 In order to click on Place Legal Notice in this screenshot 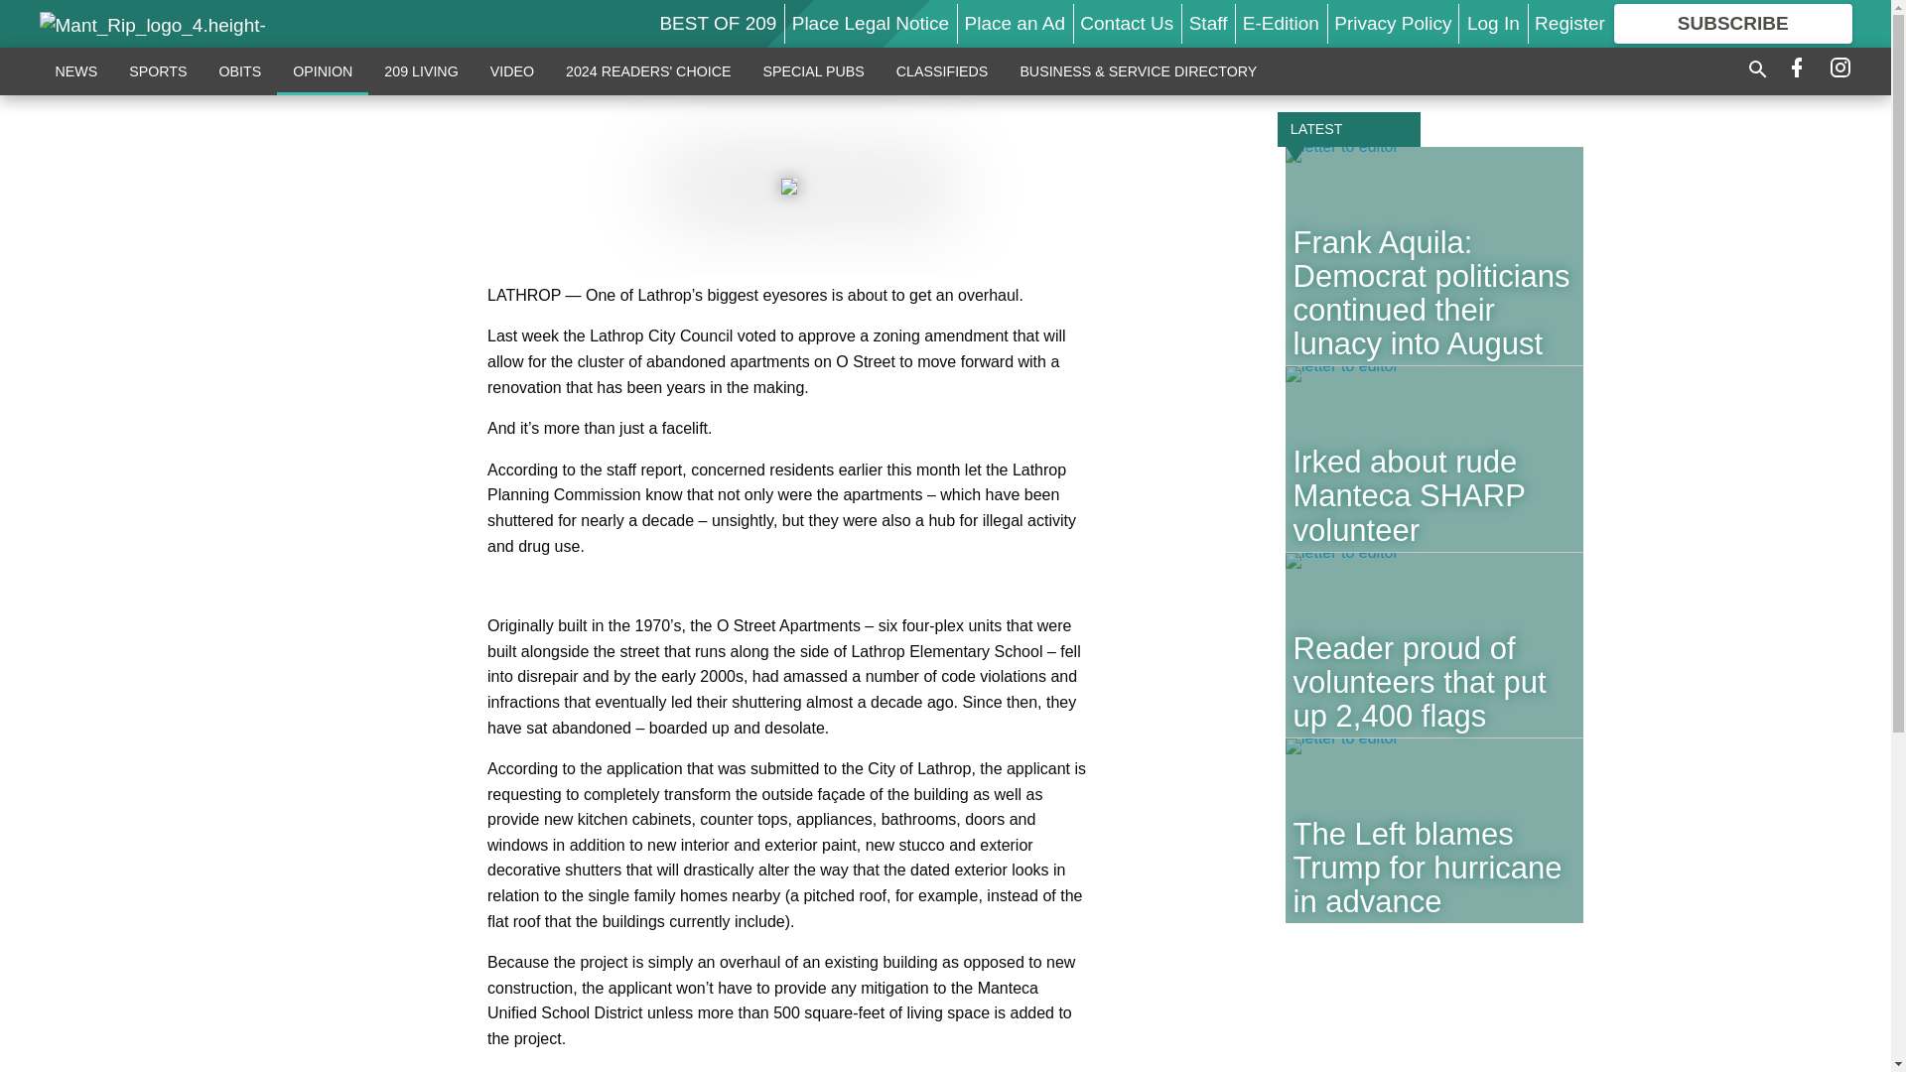, I will do `click(871, 23)`.